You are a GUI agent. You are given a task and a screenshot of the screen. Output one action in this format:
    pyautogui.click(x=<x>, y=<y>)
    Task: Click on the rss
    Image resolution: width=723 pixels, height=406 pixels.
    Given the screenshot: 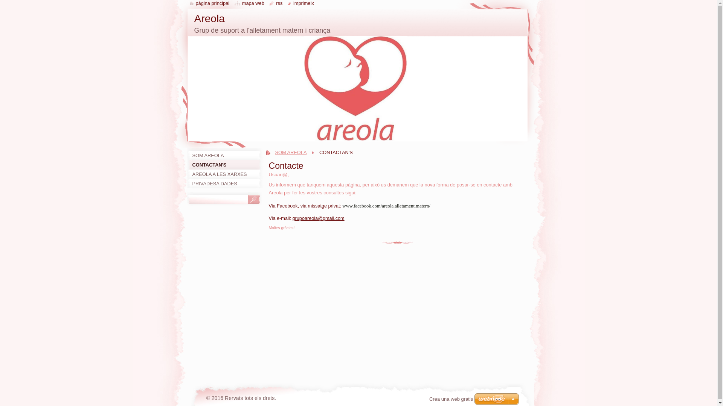 What is the action you would take?
    pyautogui.click(x=276, y=3)
    